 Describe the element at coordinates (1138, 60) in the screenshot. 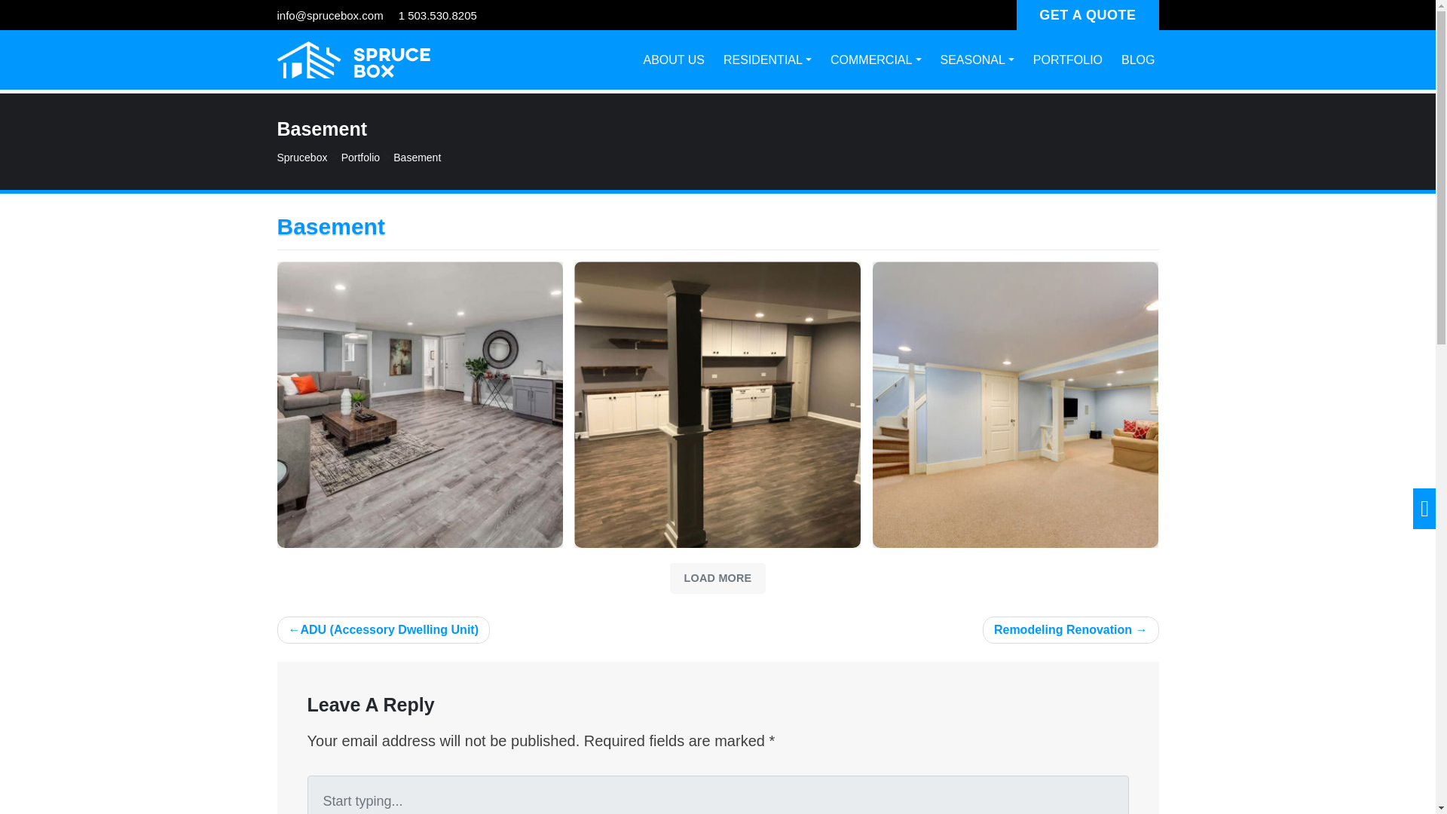

I see `BLOG` at that location.